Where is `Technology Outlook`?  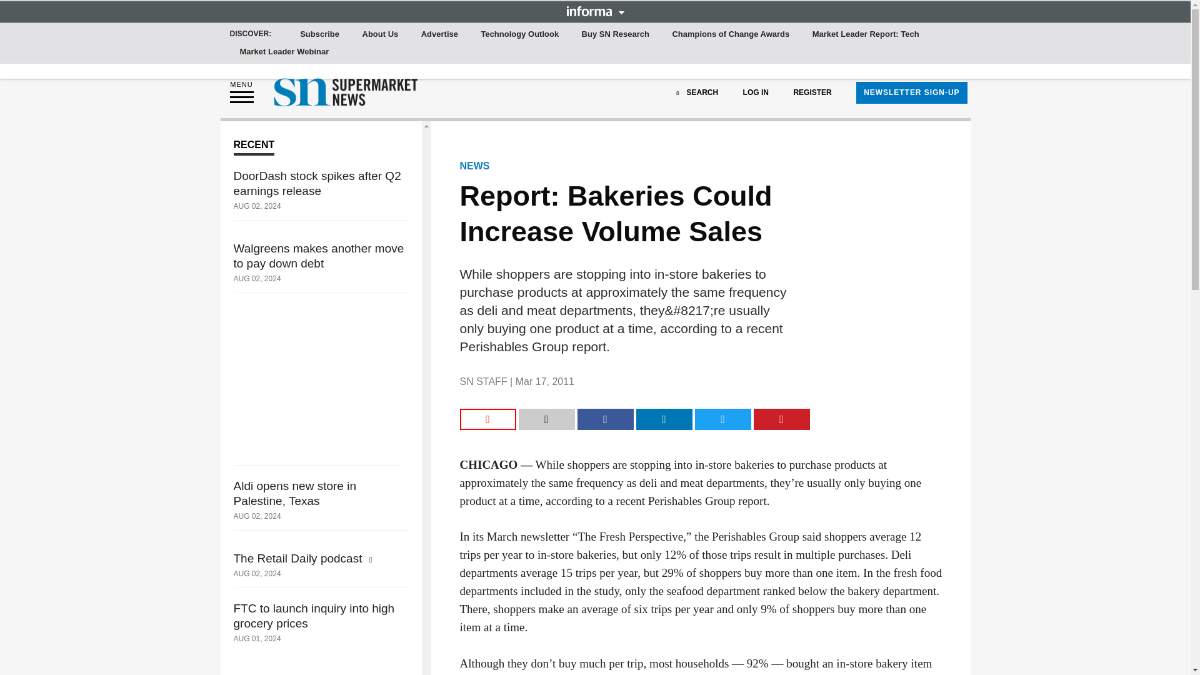 Technology Outlook is located at coordinates (519, 34).